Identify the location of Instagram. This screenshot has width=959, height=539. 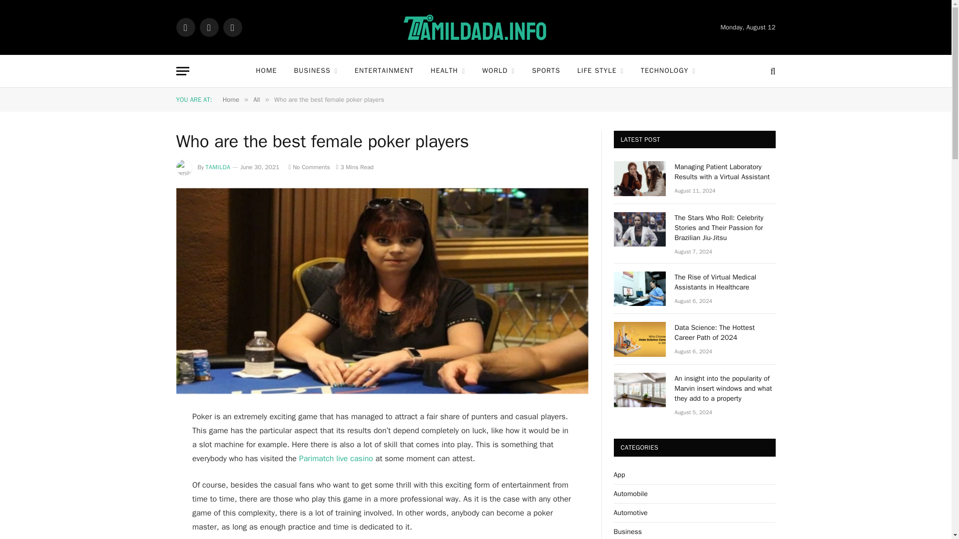
(232, 27).